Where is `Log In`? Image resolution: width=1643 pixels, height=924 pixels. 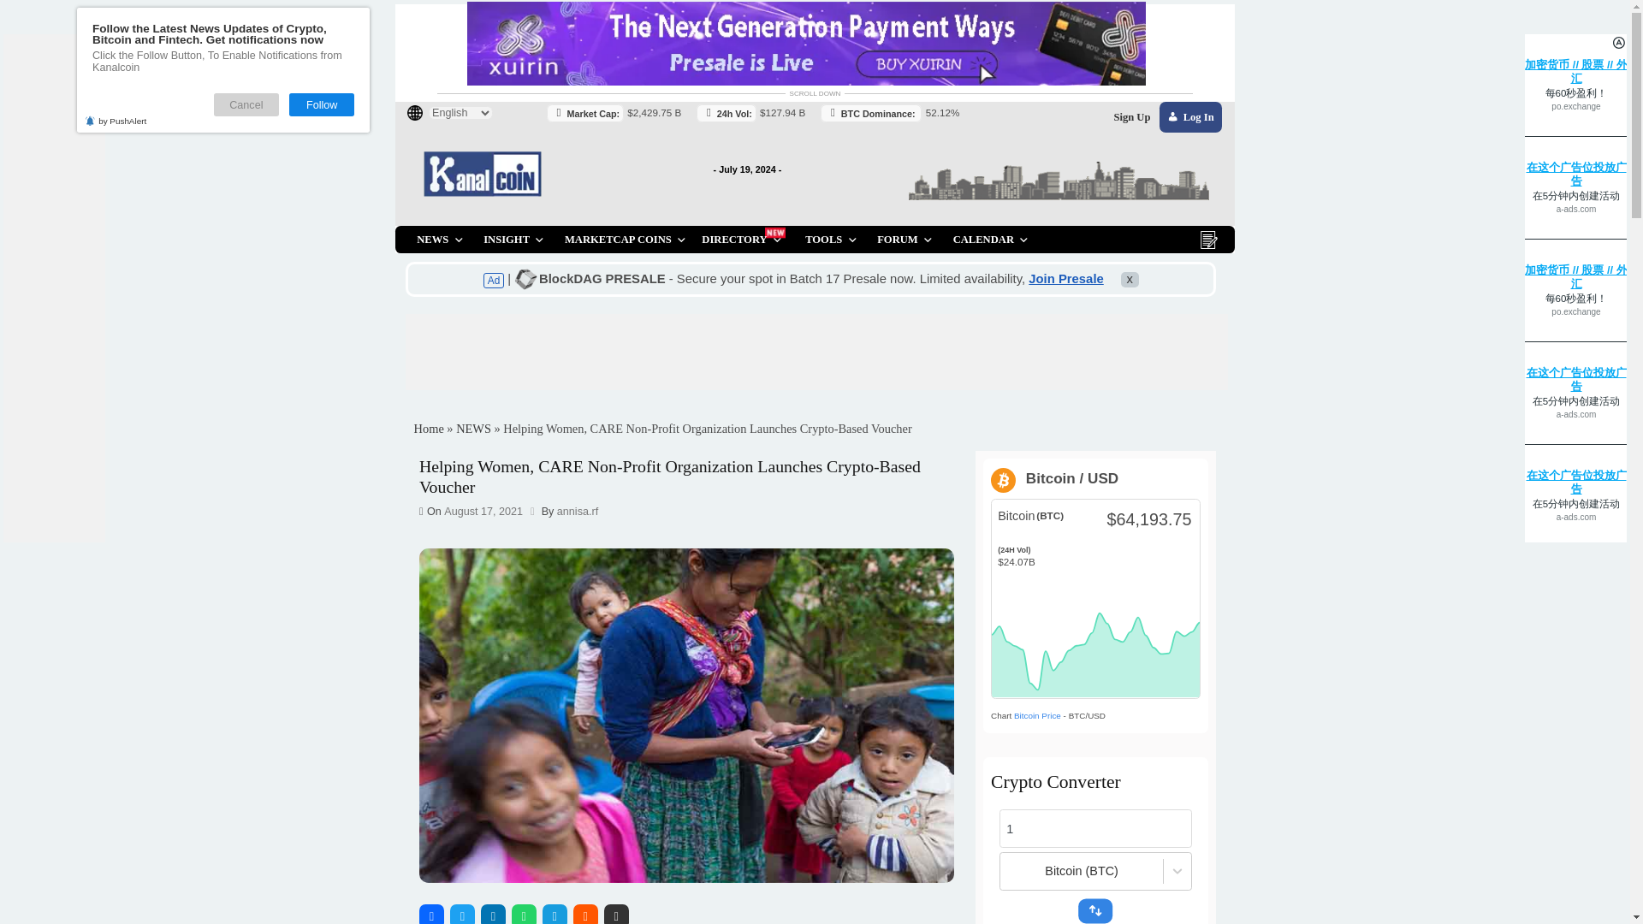
Log In is located at coordinates (1323, 129).